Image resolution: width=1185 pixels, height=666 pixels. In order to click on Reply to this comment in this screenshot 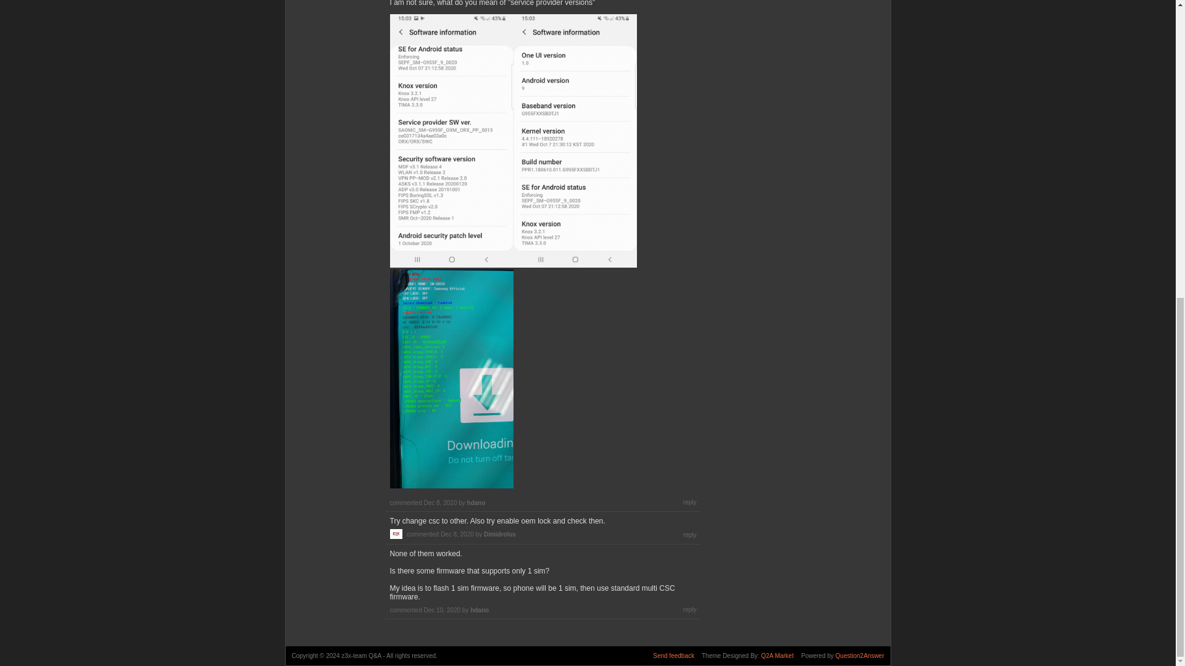, I will do `click(690, 502)`.